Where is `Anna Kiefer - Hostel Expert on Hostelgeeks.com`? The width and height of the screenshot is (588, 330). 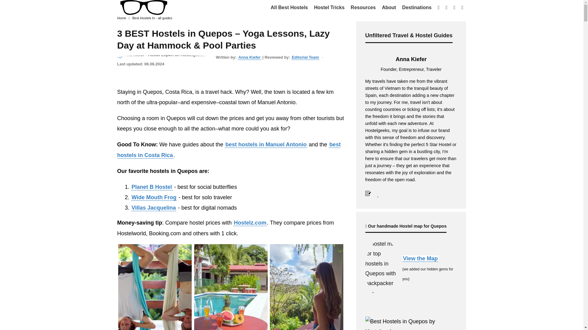 Anna Kiefer - Hostel Expert on Hostelgeeks.com is located at coordinates (165, 57).